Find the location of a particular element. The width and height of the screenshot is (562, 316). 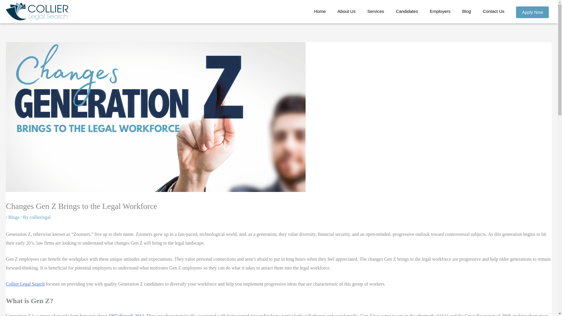

Candidates is located at coordinates (407, 12).